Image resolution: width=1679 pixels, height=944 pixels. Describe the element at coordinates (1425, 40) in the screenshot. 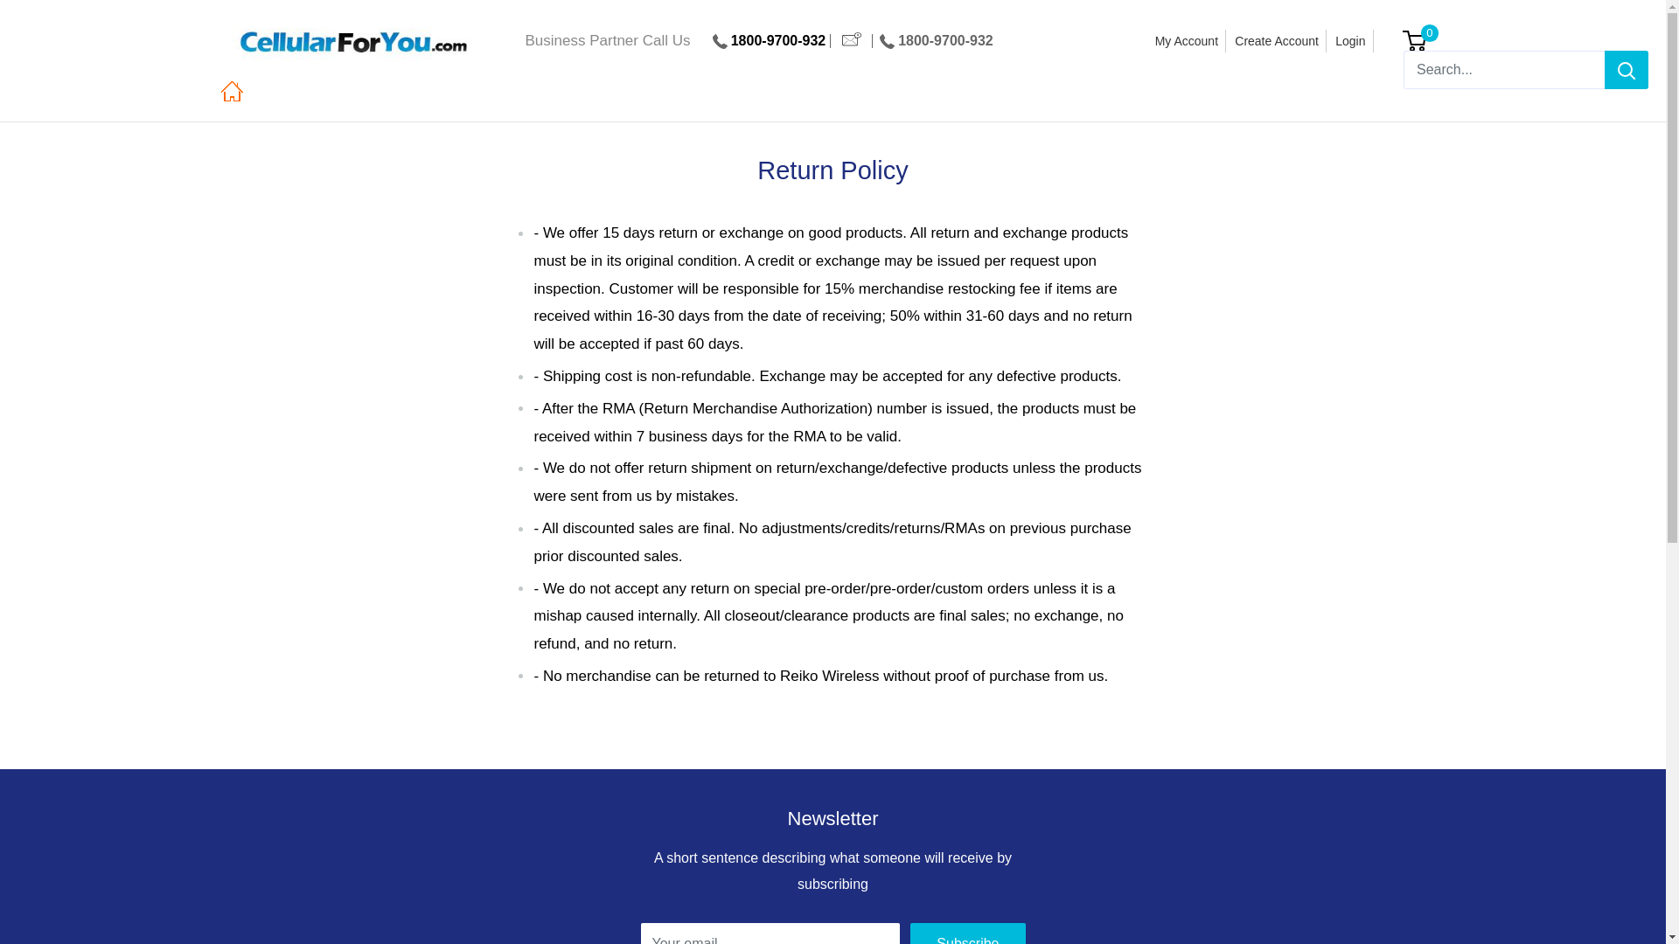

I see `0` at that location.